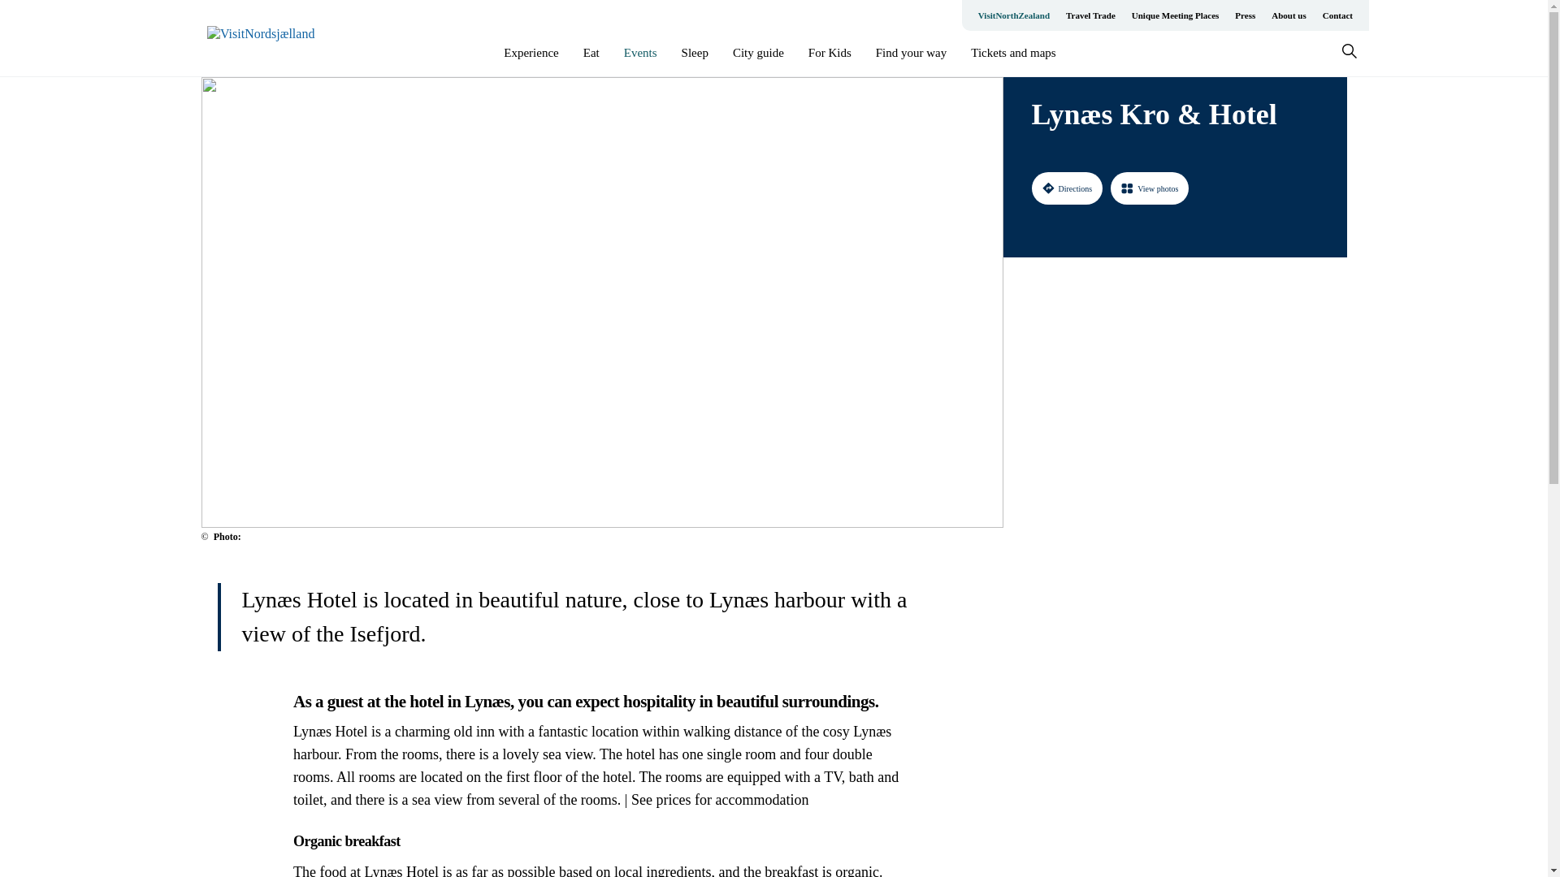 Image resolution: width=1560 pixels, height=877 pixels. What do you see at coordinates (271, 38) in the screenshot?
I see `Go to homepage` at bounding box center [271, 38].